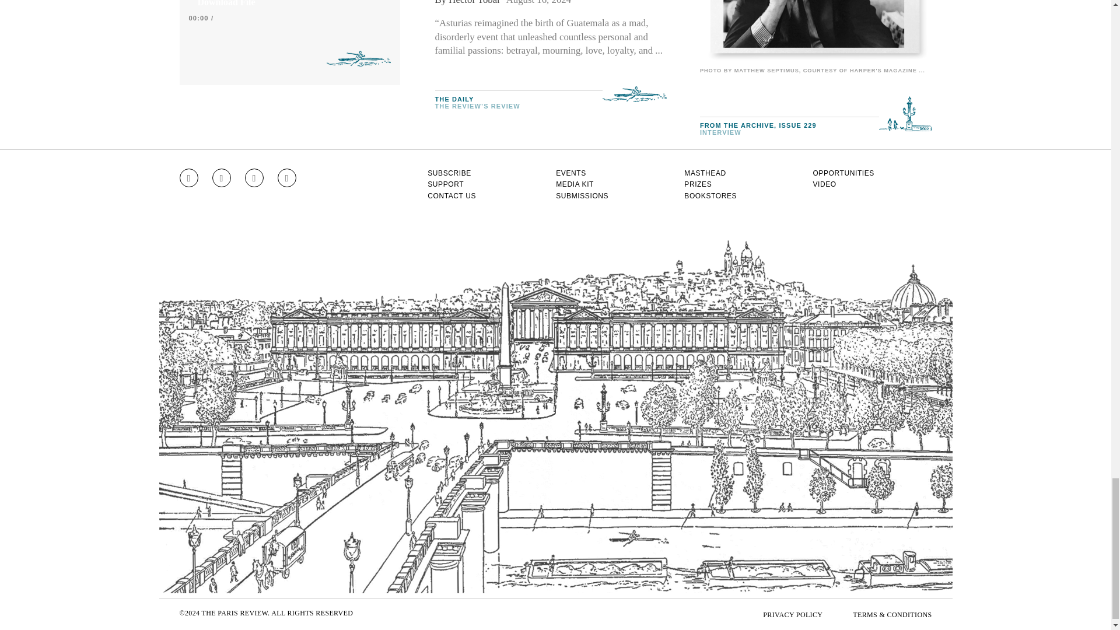 This screenshot has height=630, width=1120. I want to click on Go to Twitter feed, so click(254, 177).